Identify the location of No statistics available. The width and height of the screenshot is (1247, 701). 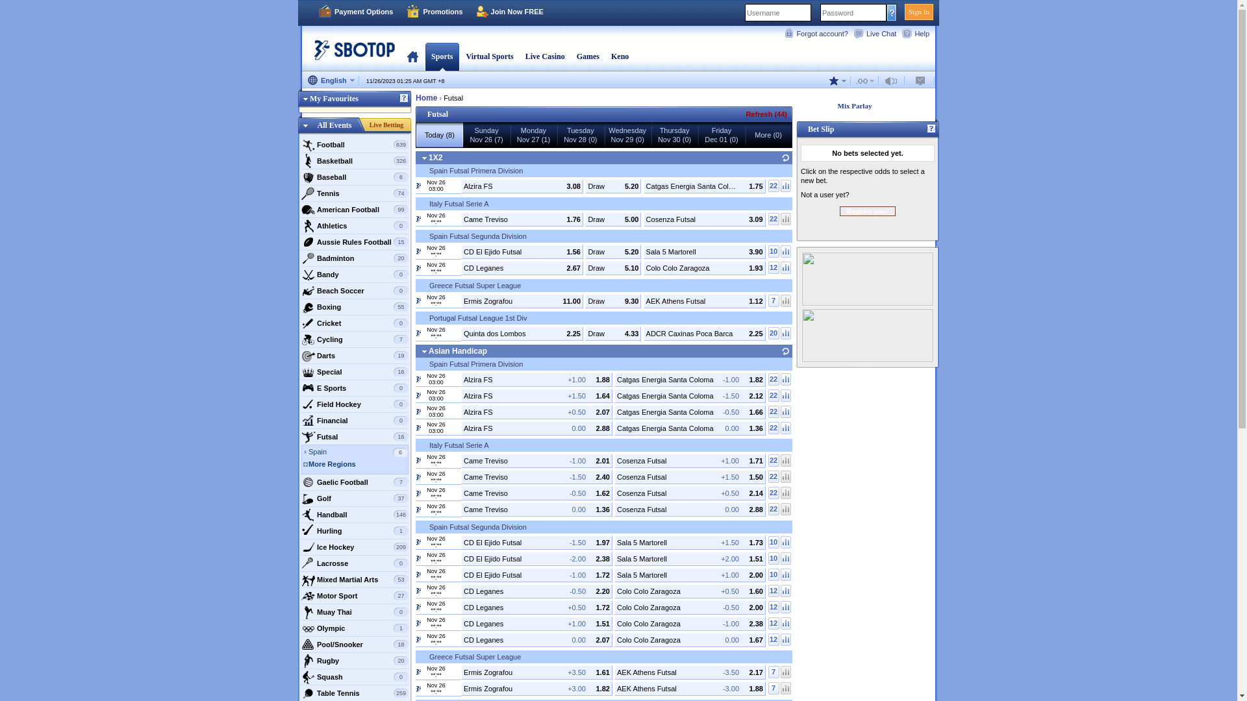
(786, 509).